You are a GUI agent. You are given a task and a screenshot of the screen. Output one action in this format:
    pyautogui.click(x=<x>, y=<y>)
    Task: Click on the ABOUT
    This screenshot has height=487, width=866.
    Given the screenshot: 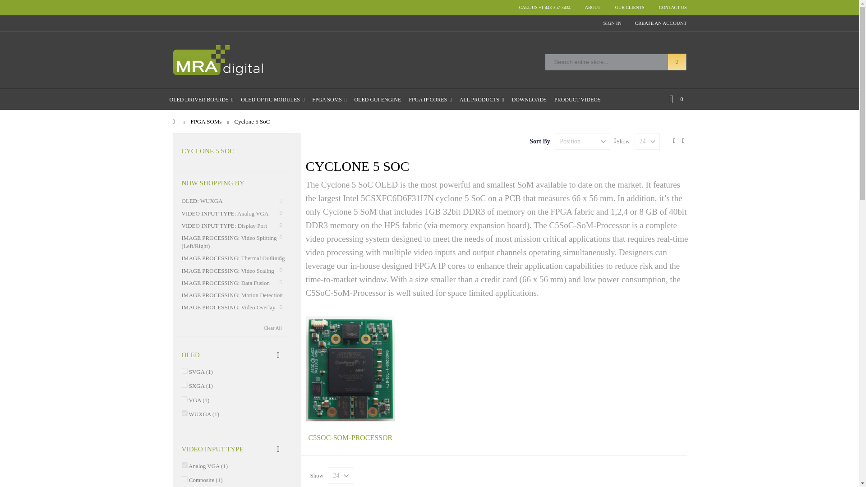 What is the action you would take?
    pyautogui.click(x=676, y=99)
    